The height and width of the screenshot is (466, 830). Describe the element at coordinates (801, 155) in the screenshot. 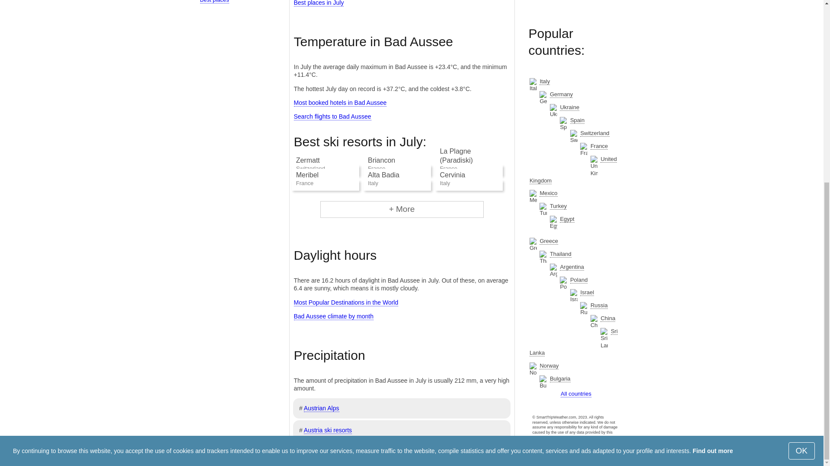

I see `OK` at that location.